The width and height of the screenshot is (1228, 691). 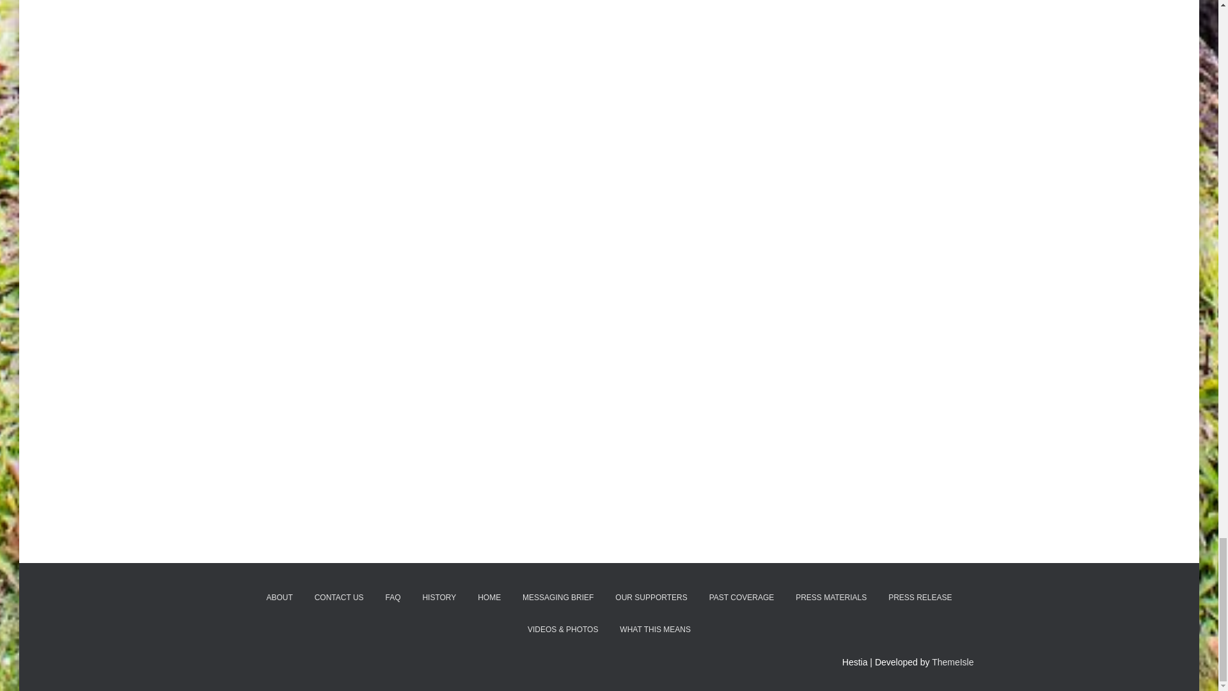 I want to click on CONTACT US, so click(x=339, y=598).